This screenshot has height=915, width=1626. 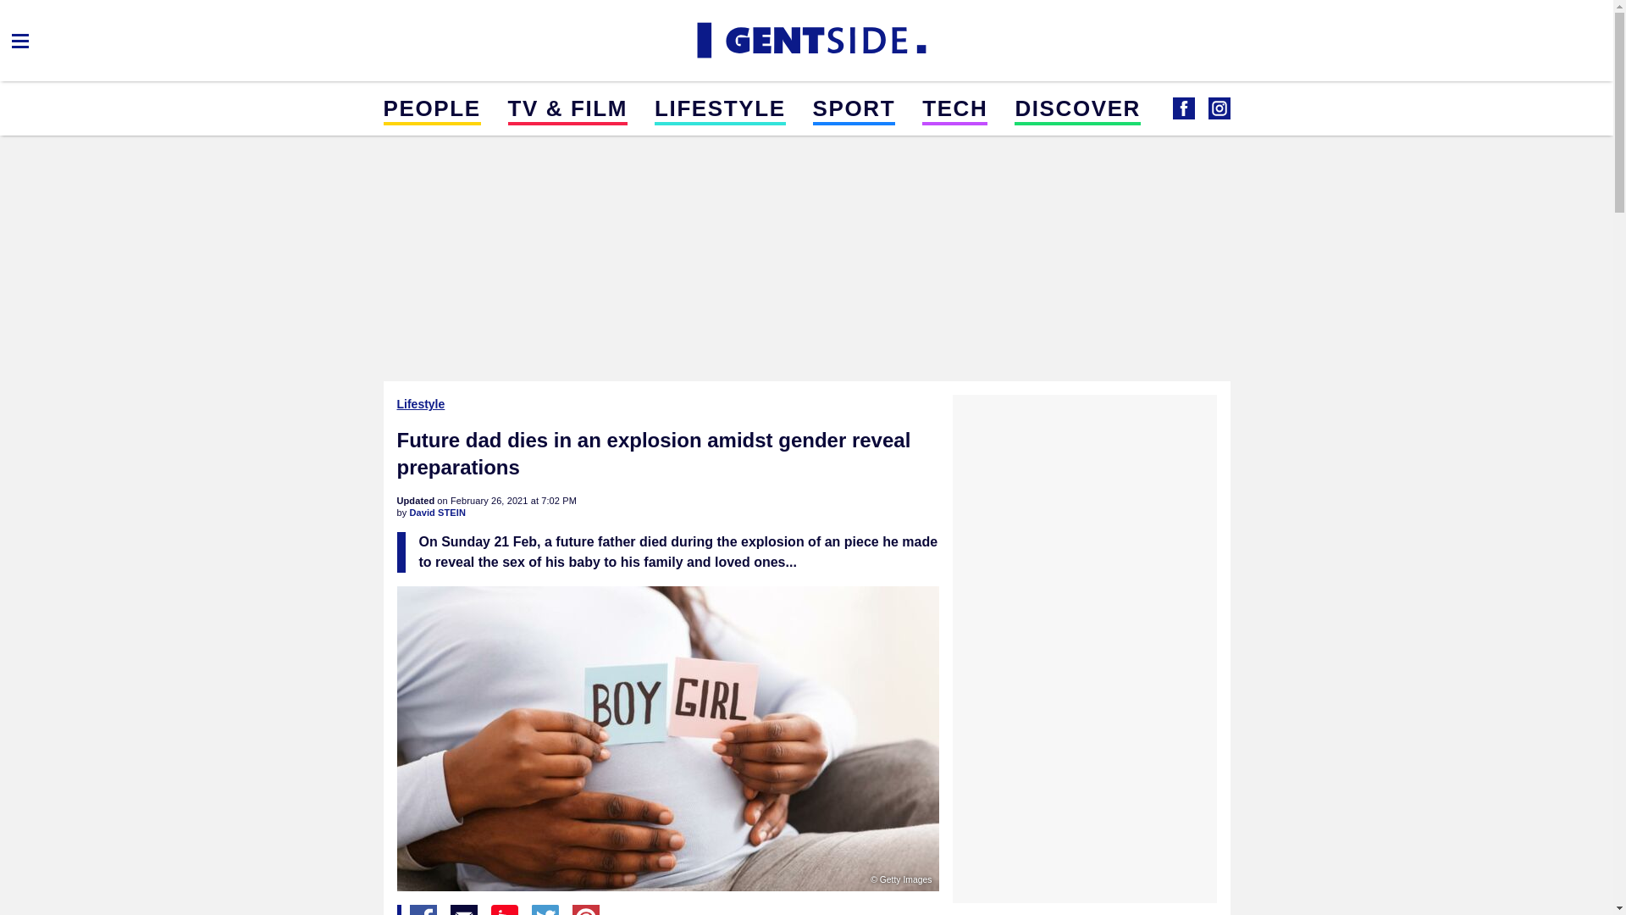 What do you see at coordinates (806, 41) in the screenshot?
I see `Gentside UK` at bounding box center [806, 41].